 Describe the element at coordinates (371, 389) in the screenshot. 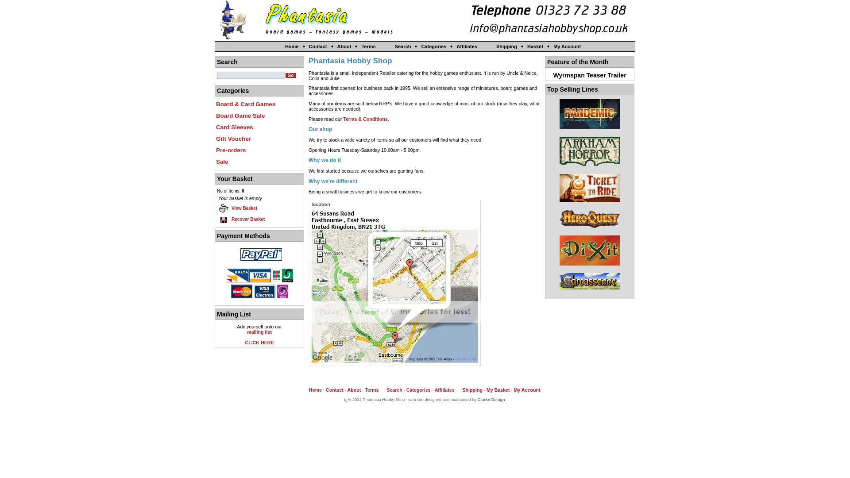

I see `Terms and Conditions` at that location.